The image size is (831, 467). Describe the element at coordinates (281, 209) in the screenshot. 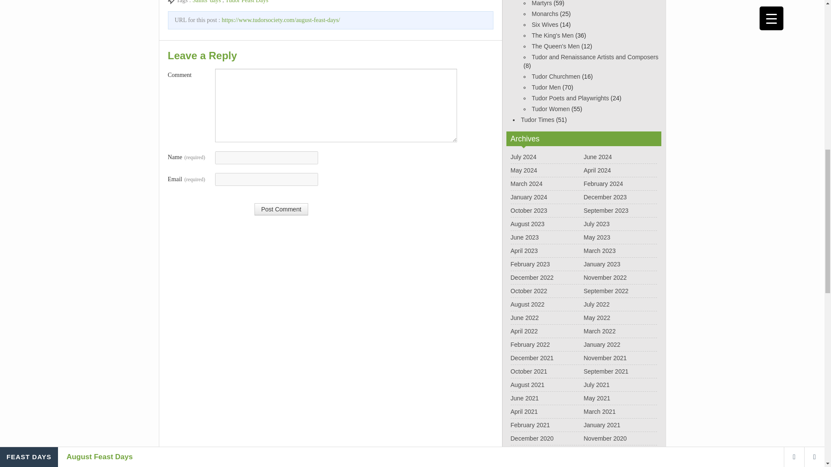

I see `Post Comment` at that location.